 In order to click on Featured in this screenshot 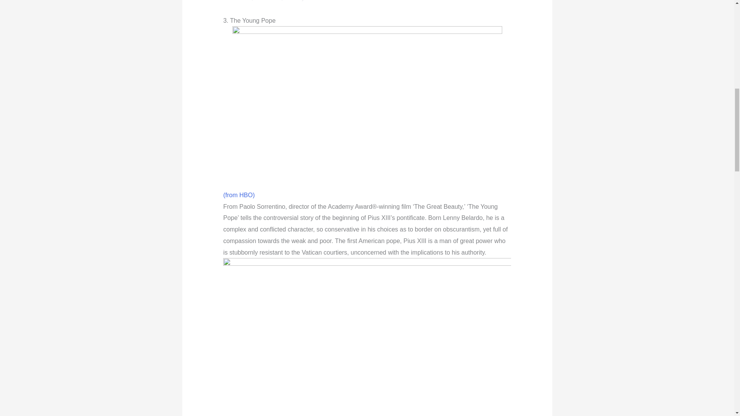, I will do `click(239, 1)`.